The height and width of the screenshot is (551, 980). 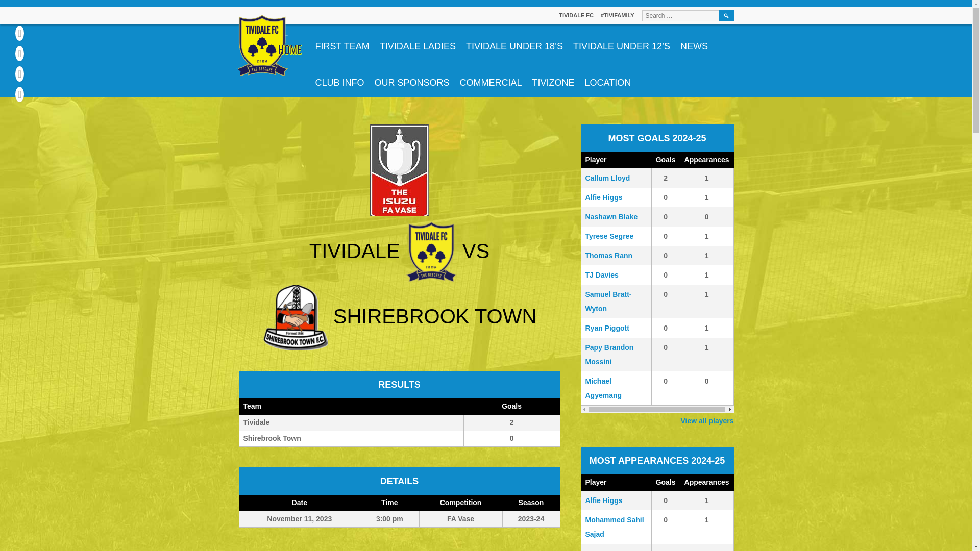 What do you see at coordinates (726, 16) in the screenshot?
I see `Search` at bounding box center [726, 16].